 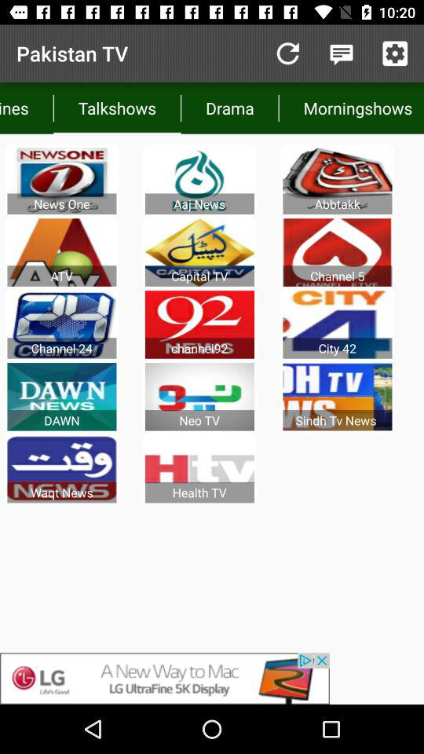 What do you see at coordinates (395, 53) in the screenshot?
I see `go to the settings page` at bounding box center [395, 53].